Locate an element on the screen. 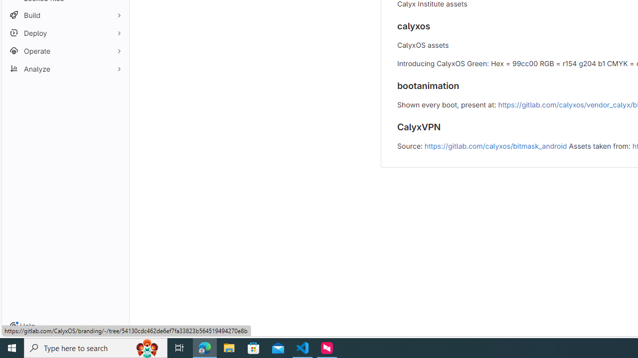 The image size is (638, 358). https://gitlab.com/calyxos/bitmask_android is located at coordinates (495, 145).